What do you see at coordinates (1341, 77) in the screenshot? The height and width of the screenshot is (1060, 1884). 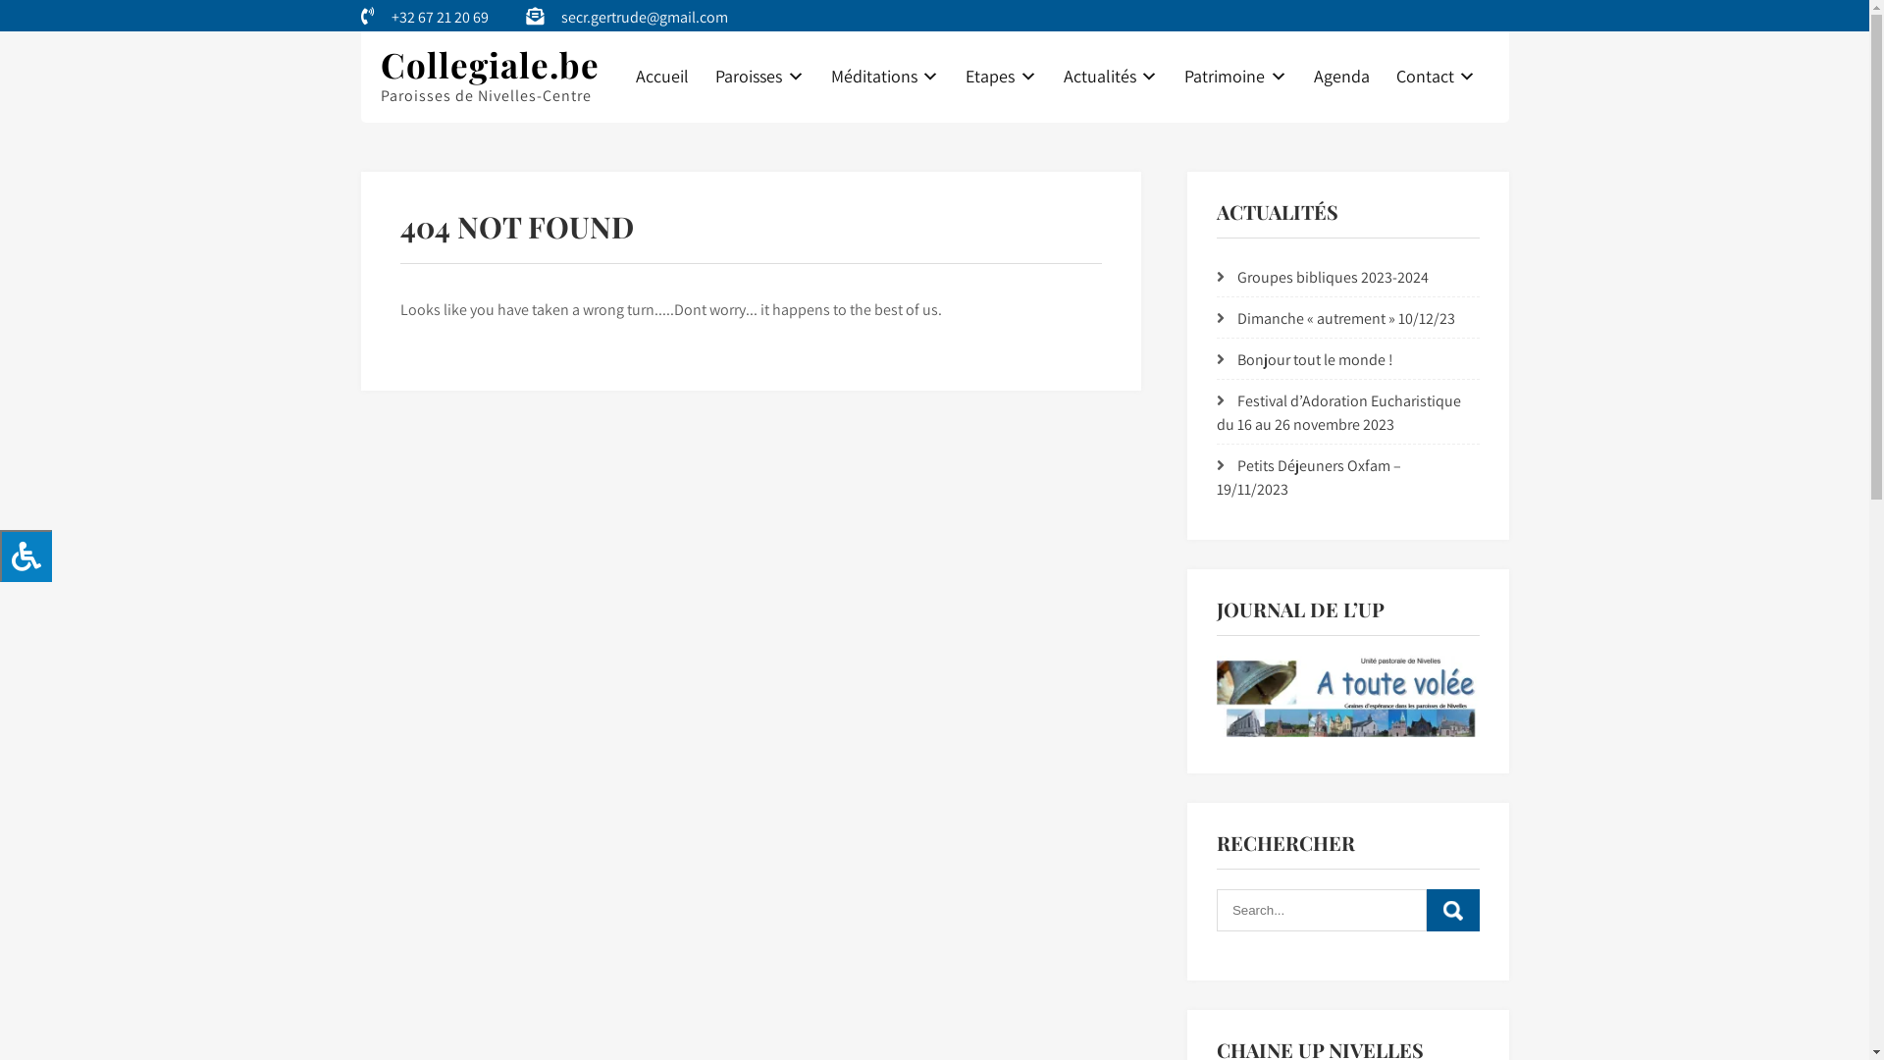 I see `Agenda` at bounding box center [1341, 77].